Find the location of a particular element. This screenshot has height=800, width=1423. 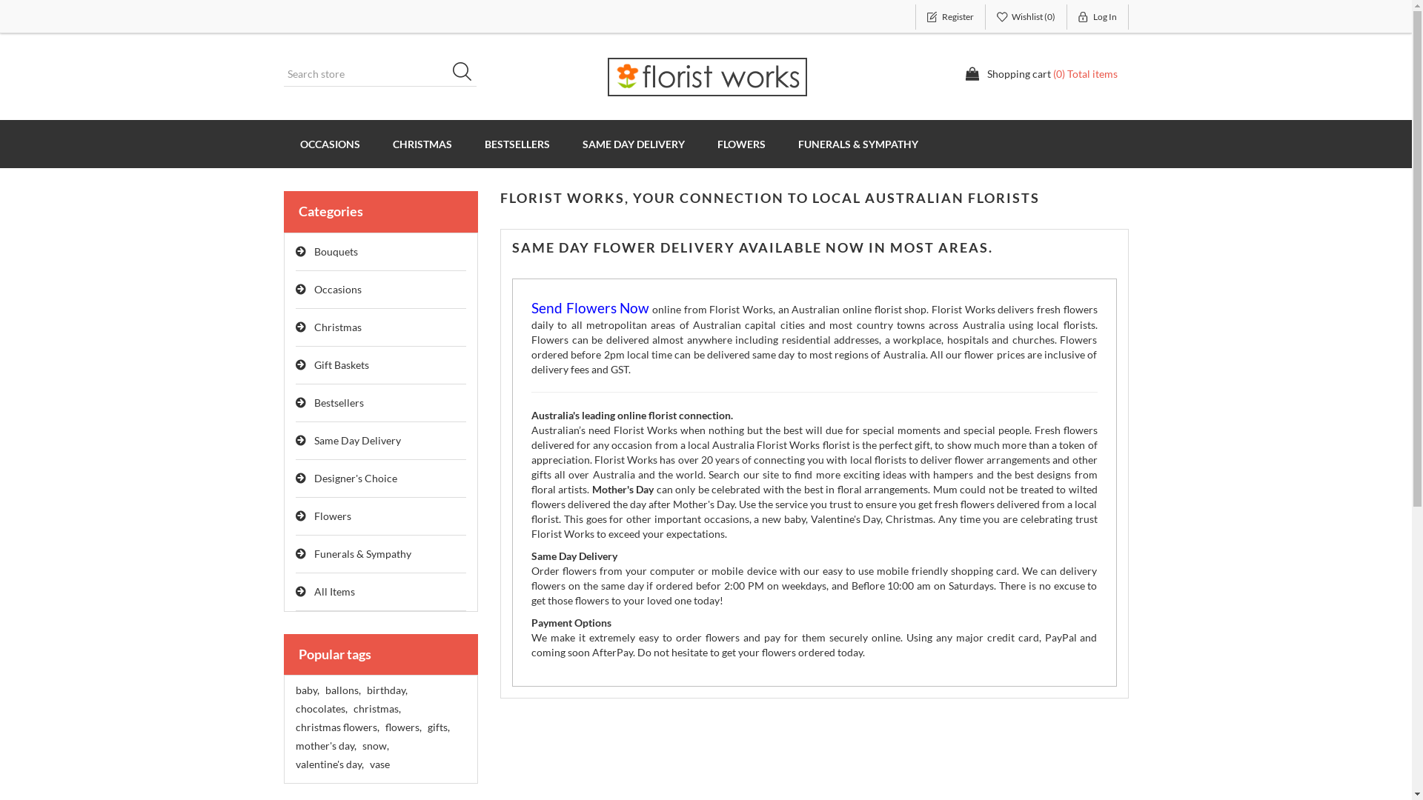

christmas flowers, is located at coordinates (336, 727).